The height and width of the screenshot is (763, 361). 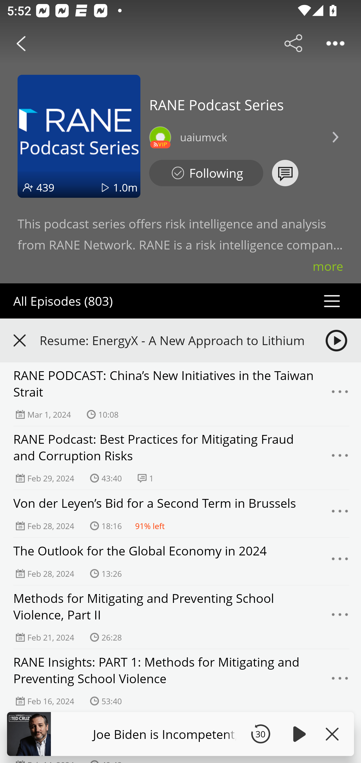 I want to click on Resume: EnergyX - A New Approach to Lithium, so click(x=174, y=340).